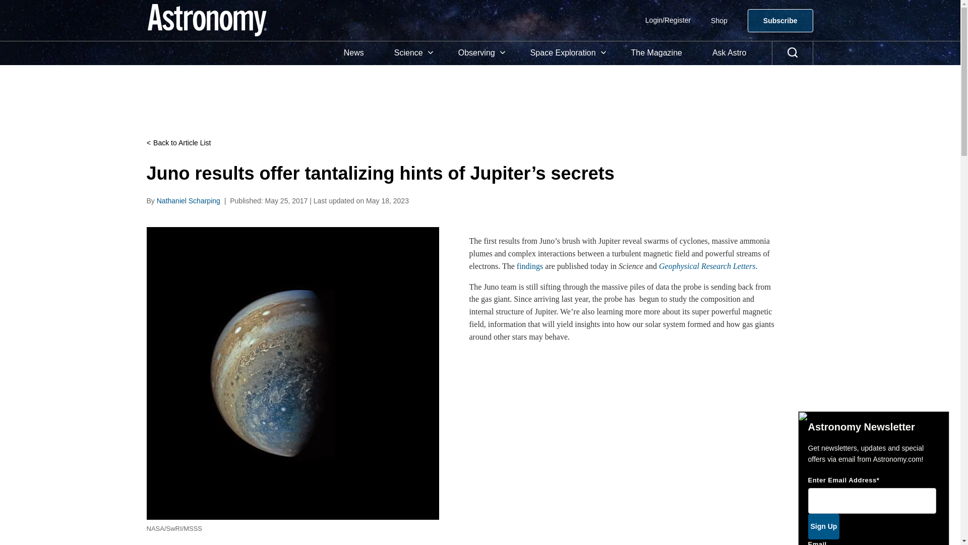  I want to click on Search, so click(793, 53).